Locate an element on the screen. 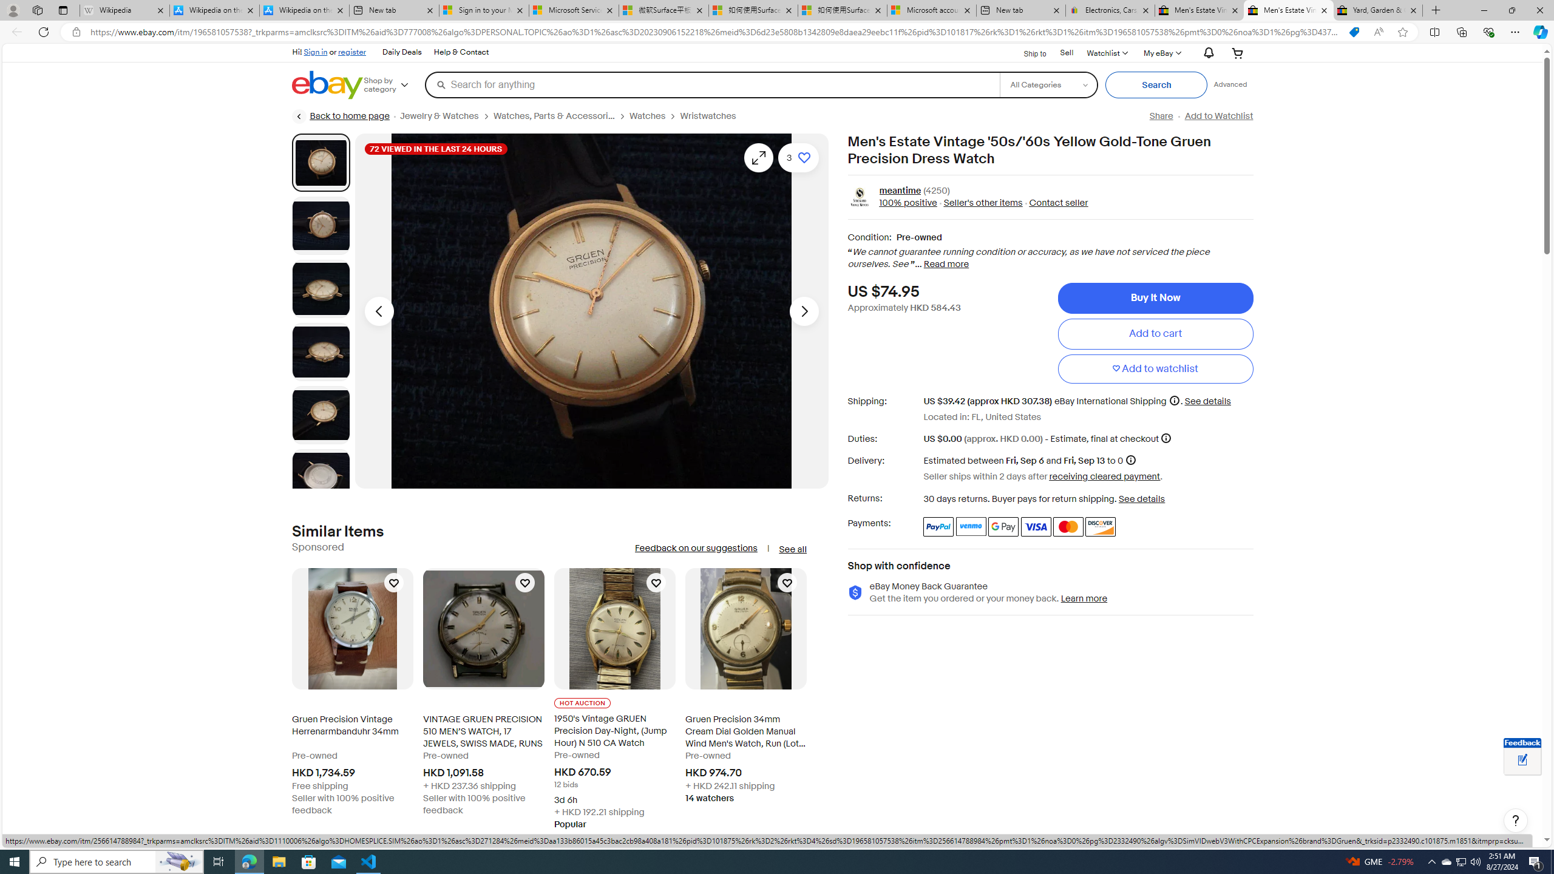  Contact seller is located at coordinates (1058, 203).